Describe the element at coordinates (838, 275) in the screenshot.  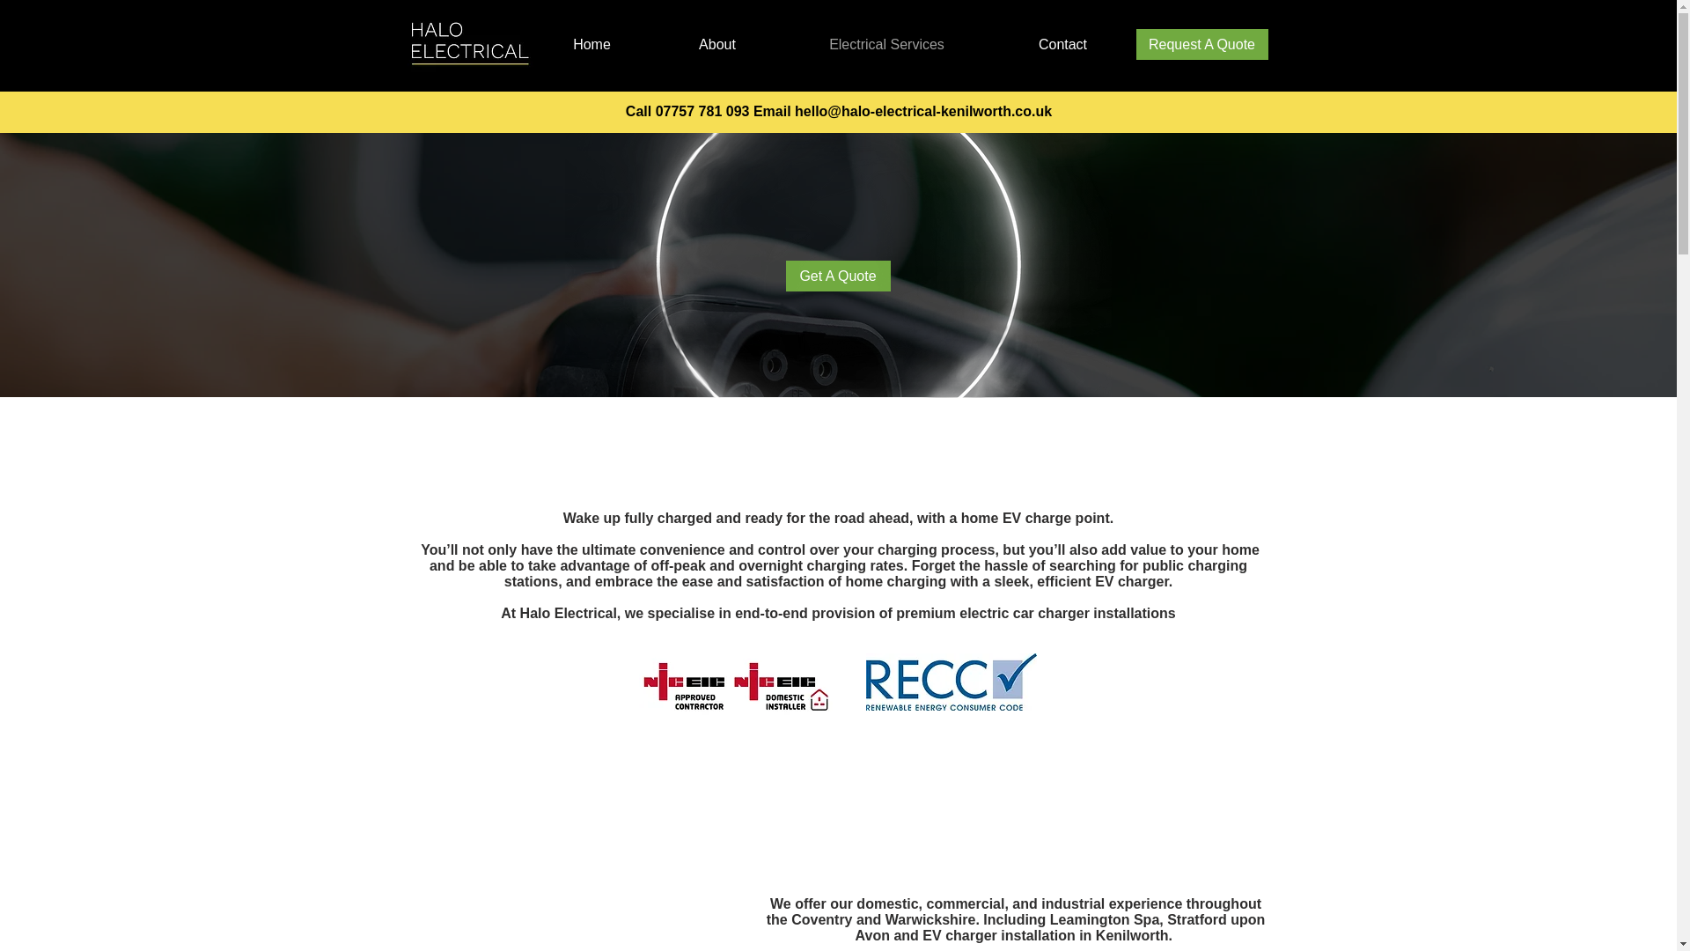
I see `Get A Quote` at that location.